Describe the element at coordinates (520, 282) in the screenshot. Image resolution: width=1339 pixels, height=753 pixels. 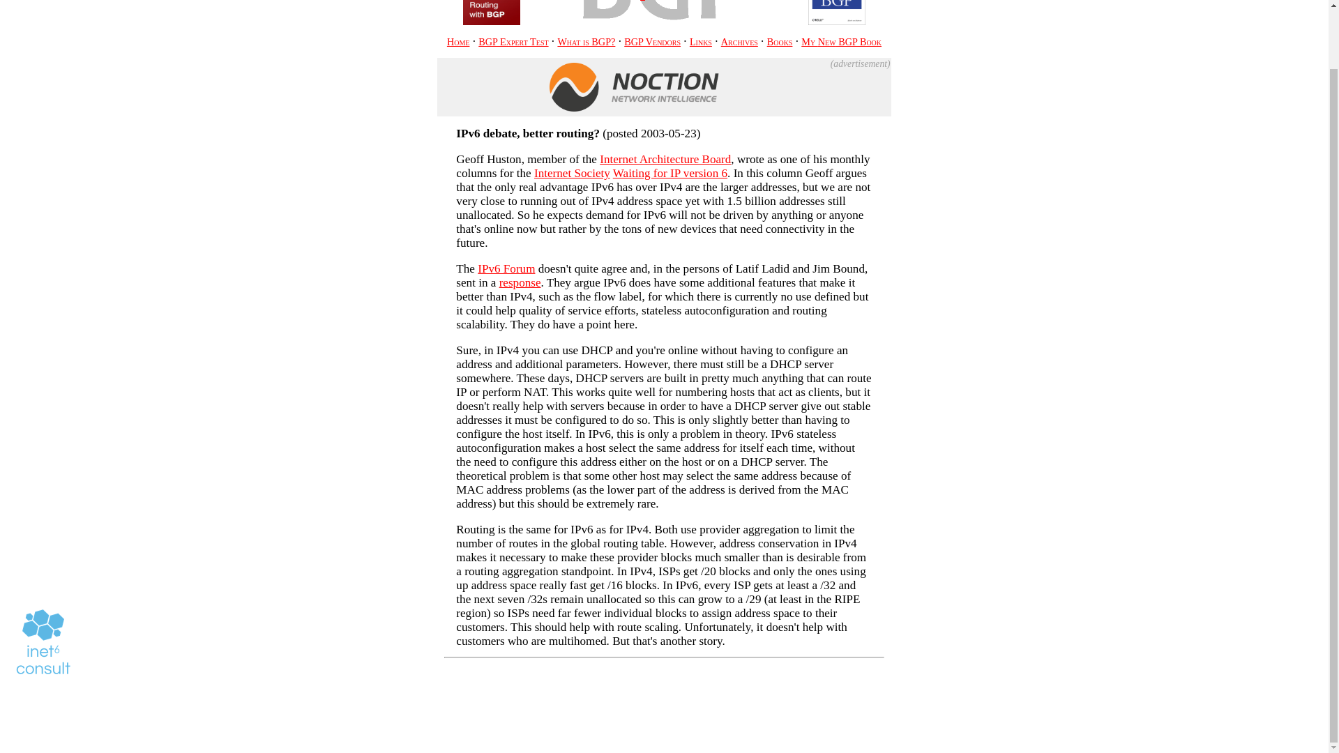
I see `response` at that location.